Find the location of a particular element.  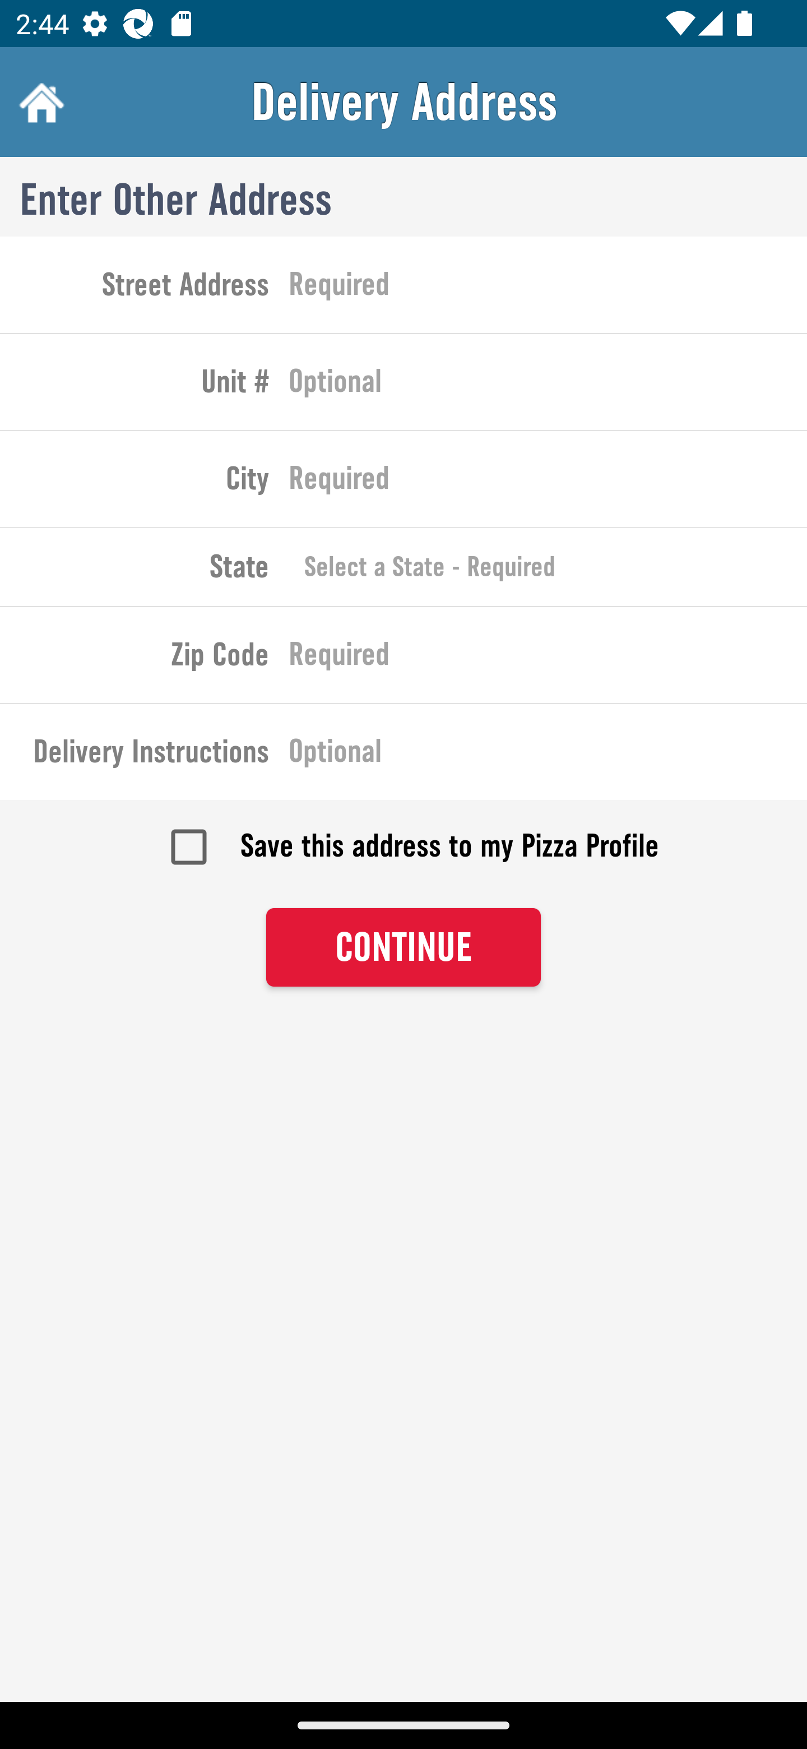

Optional is located at coordinates (548, 755).